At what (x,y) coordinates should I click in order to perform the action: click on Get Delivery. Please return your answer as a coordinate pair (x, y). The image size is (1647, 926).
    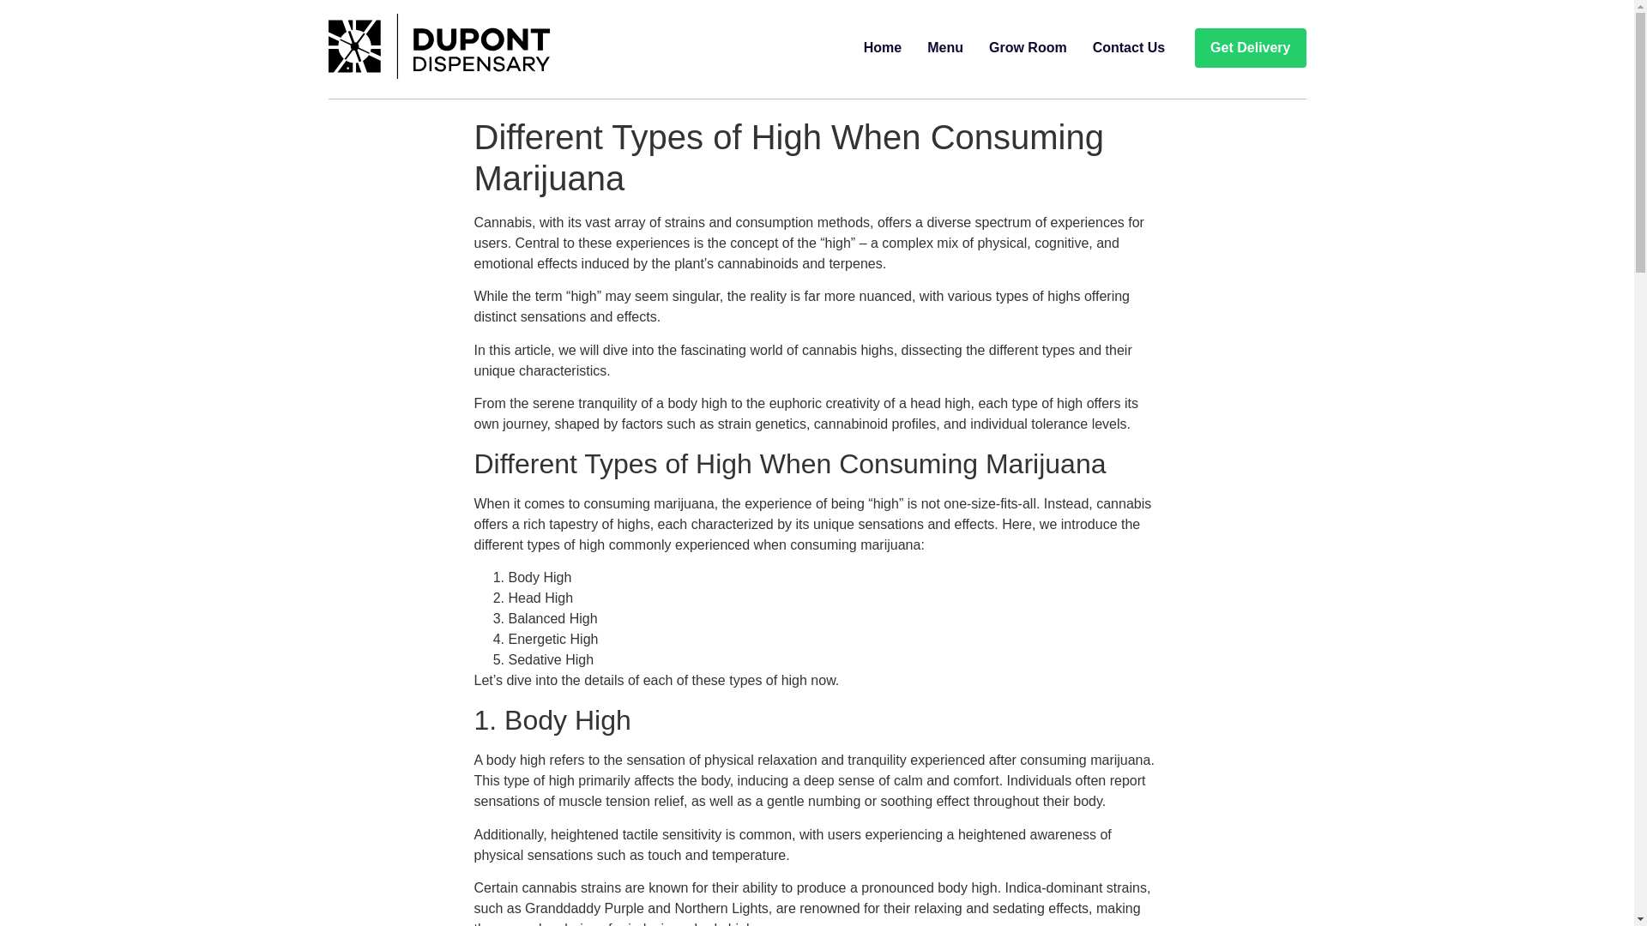
    Looking at the image, I should click on (1251, 48).